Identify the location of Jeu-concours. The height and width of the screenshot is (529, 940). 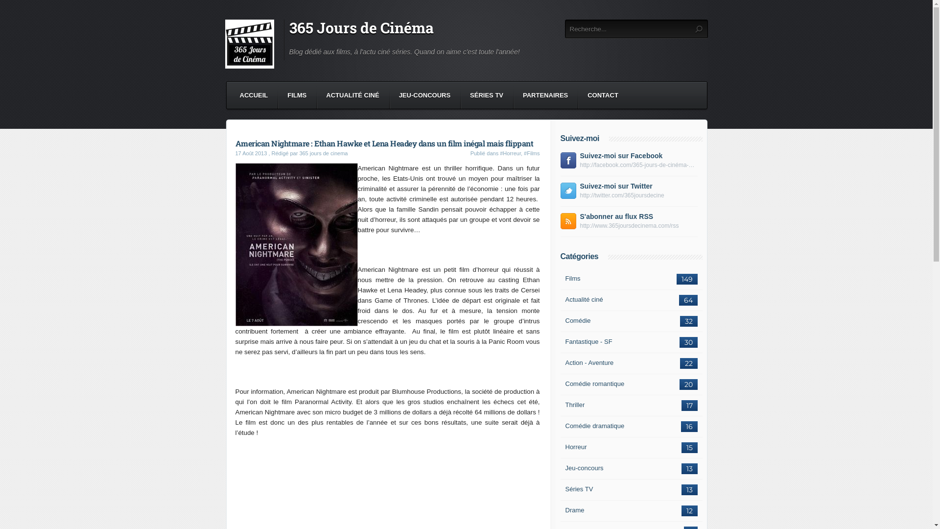
(584, 468).